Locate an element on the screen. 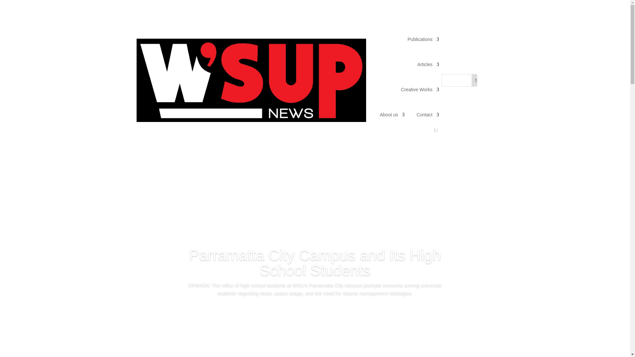 This screenshot has width=635, height=357. Read More is located at coordinates (315, 311).